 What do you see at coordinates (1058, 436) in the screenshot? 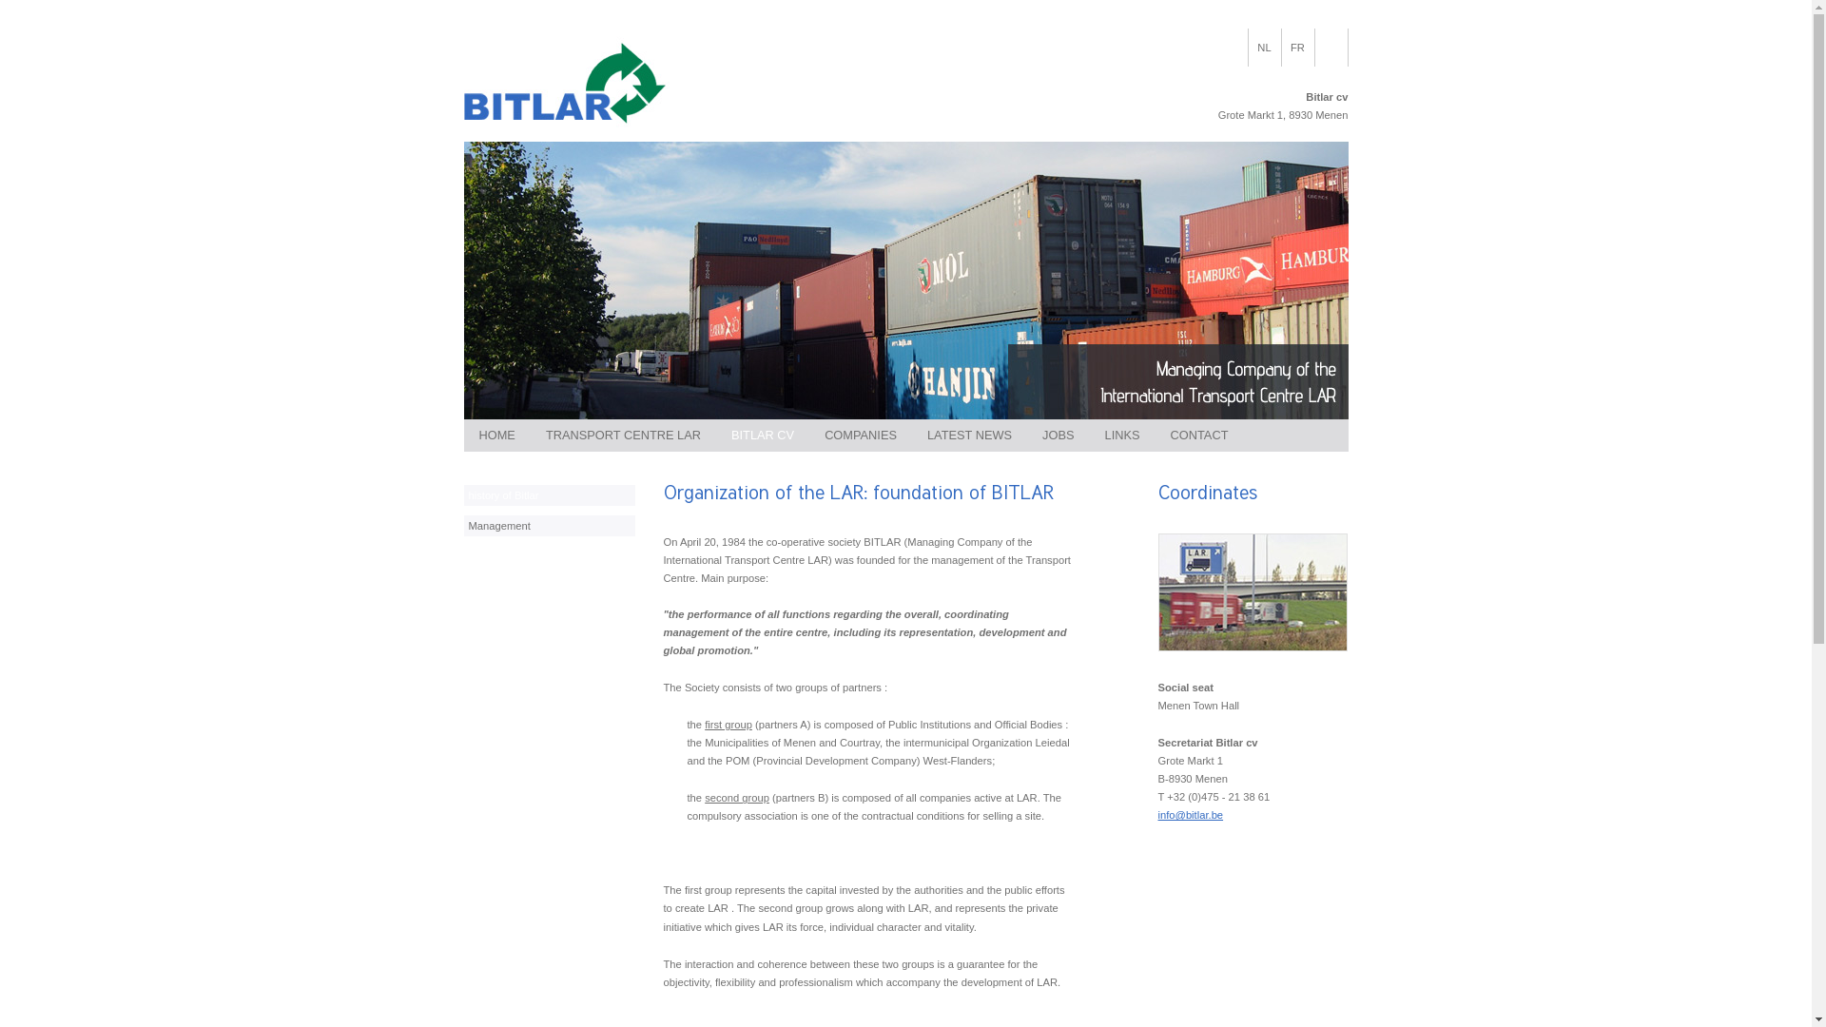
I see `JOBS` at bounding box center [1058, 436].